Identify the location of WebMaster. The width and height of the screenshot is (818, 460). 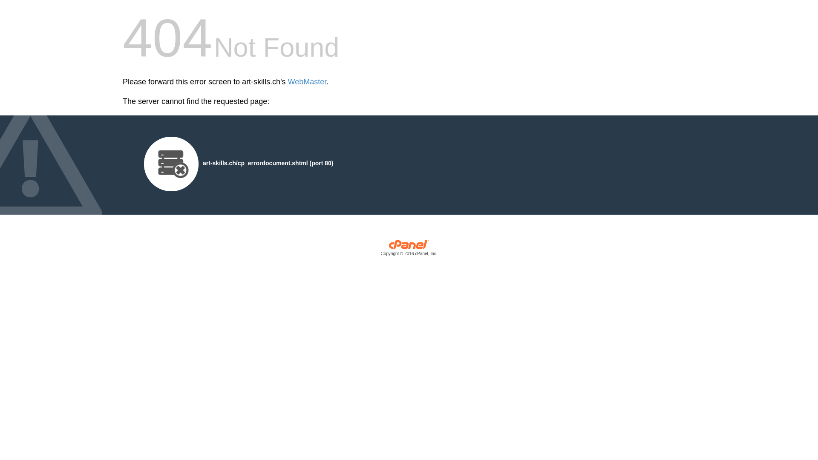
(308, 82).